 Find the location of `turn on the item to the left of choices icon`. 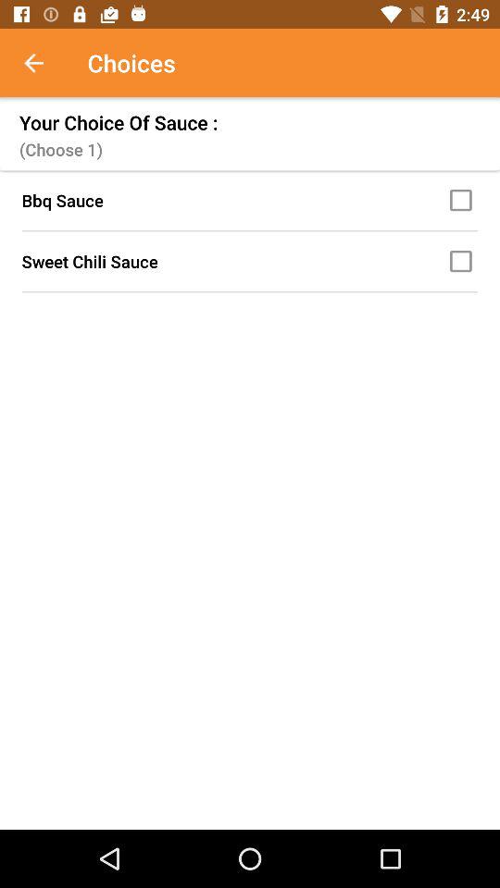

turn on the item to the left of choices icon is located at coordinates (44, 63).